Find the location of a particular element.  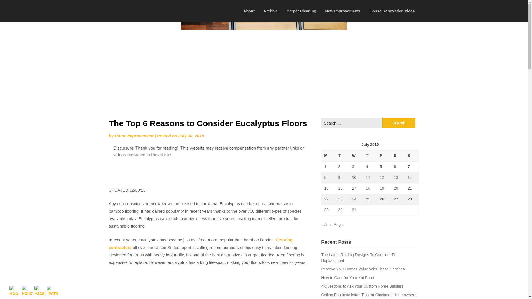

Search is located at coordinates (399, 123).